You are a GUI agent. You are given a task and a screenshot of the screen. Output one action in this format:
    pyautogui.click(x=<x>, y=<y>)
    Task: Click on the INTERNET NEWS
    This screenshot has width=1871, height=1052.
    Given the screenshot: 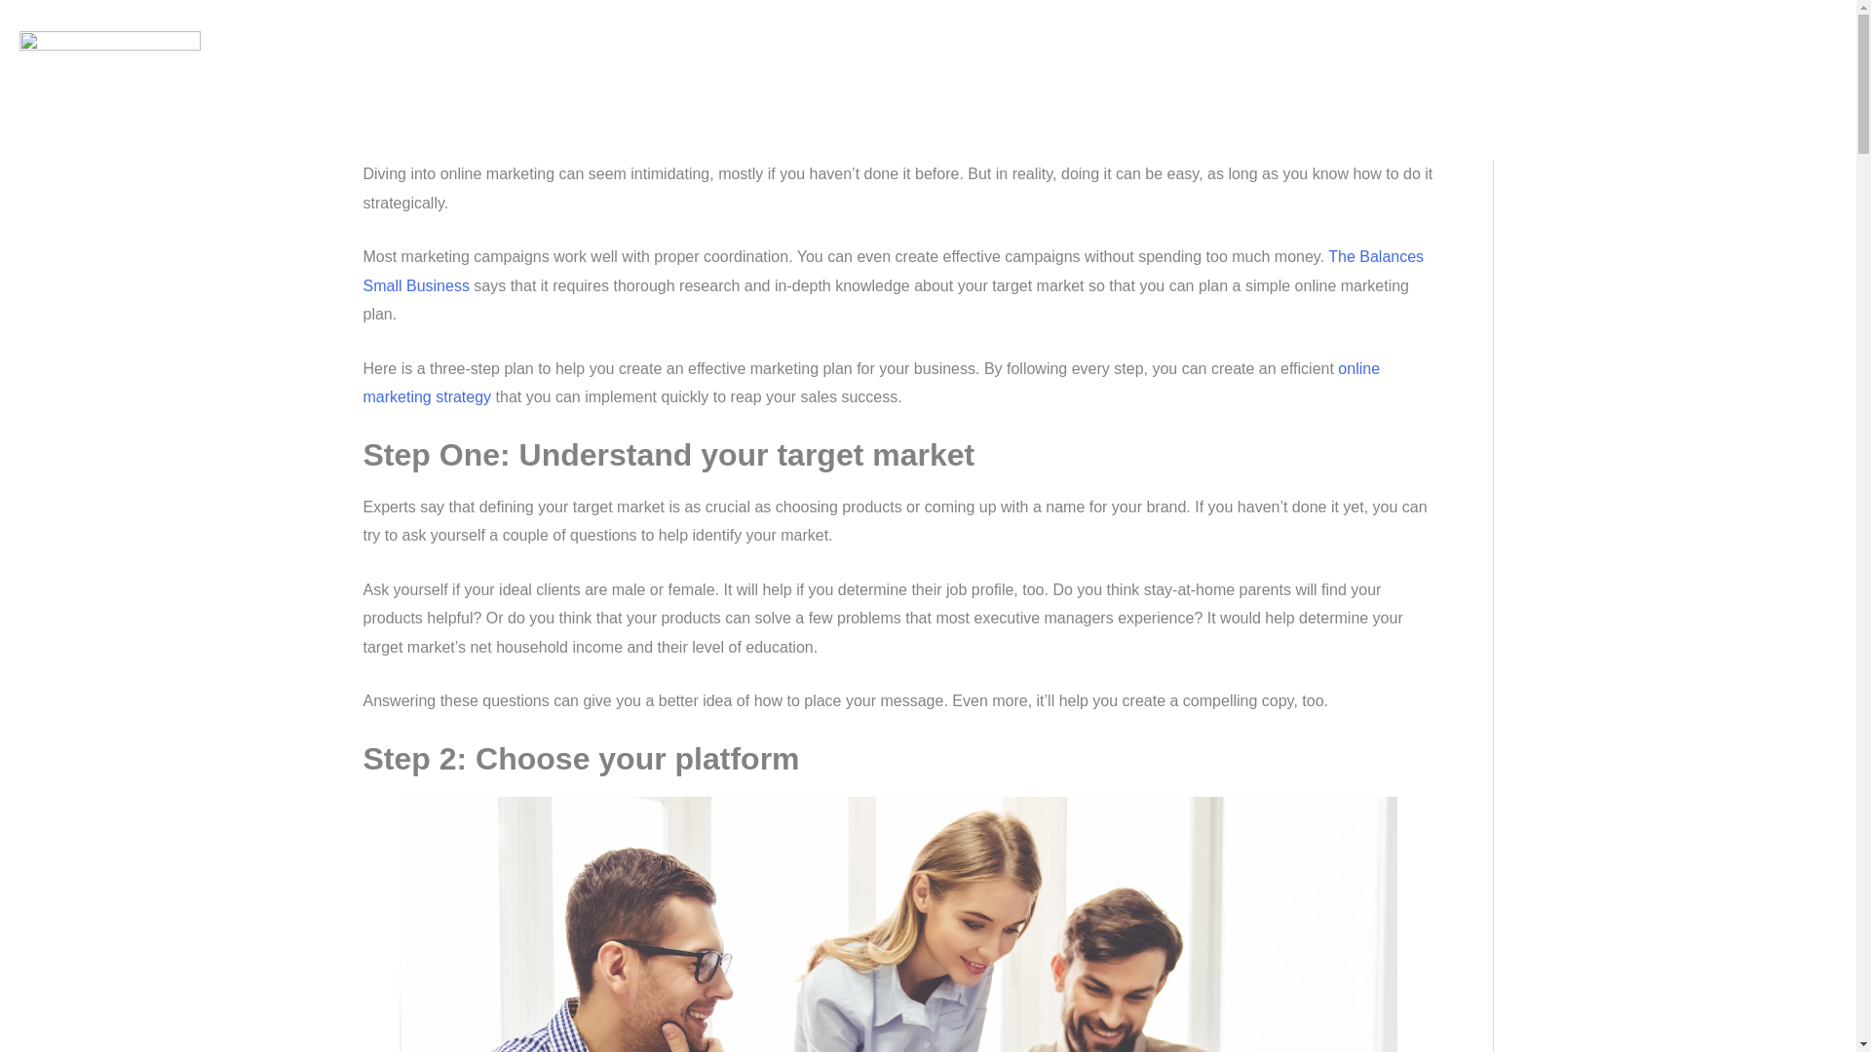 What is the action you would take?
    pyautogui.click(x=1565, y=87)
    